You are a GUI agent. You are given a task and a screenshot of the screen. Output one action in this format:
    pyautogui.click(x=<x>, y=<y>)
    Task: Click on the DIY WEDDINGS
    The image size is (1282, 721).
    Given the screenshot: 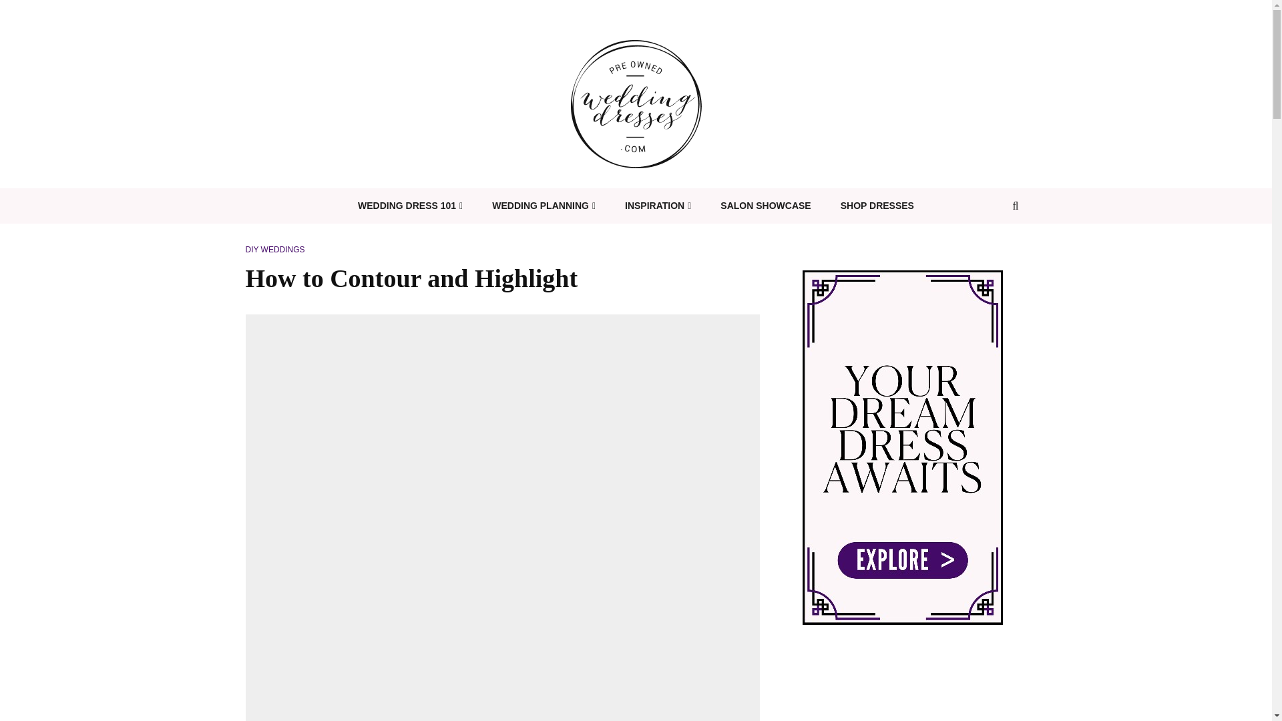 What is the action you would take?
    pyautogui.click(x=275, y=250)
    